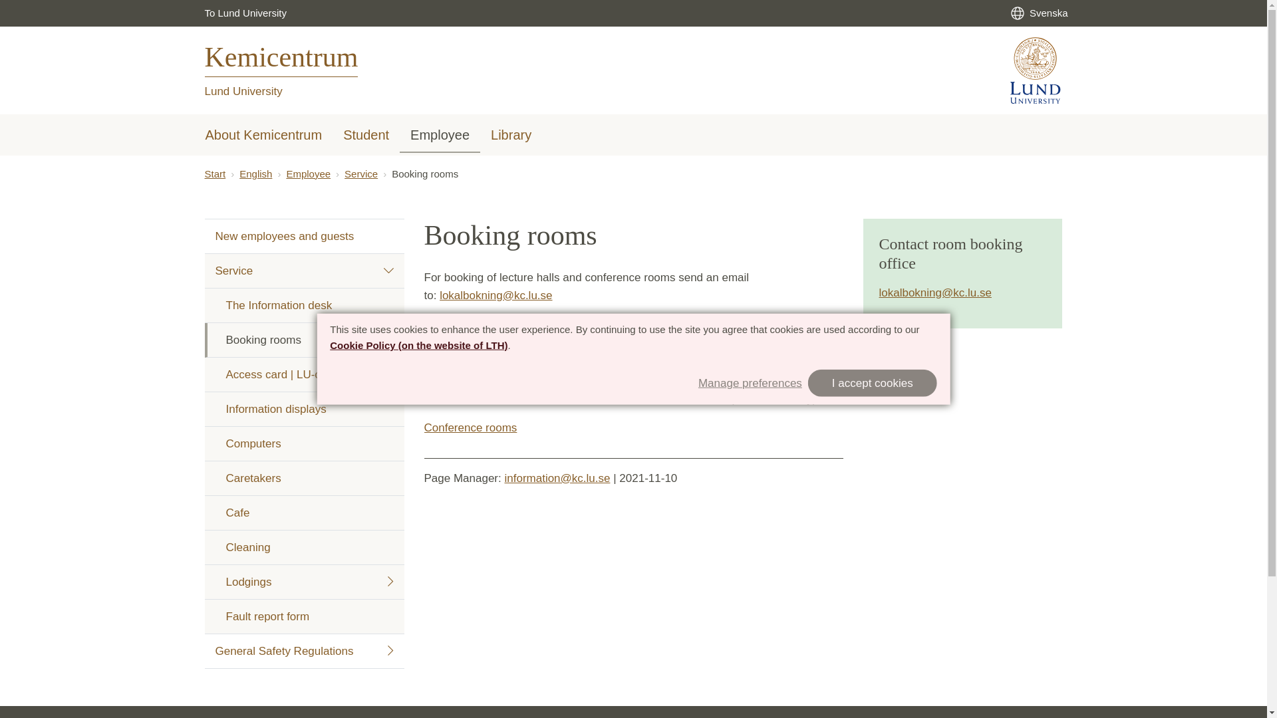 The height and width of the screenshot is (718, 1277). What do you see at coordinates (873, 383) in the screenshot?
I see `I accept cookies` at bounding box center [873, 383].